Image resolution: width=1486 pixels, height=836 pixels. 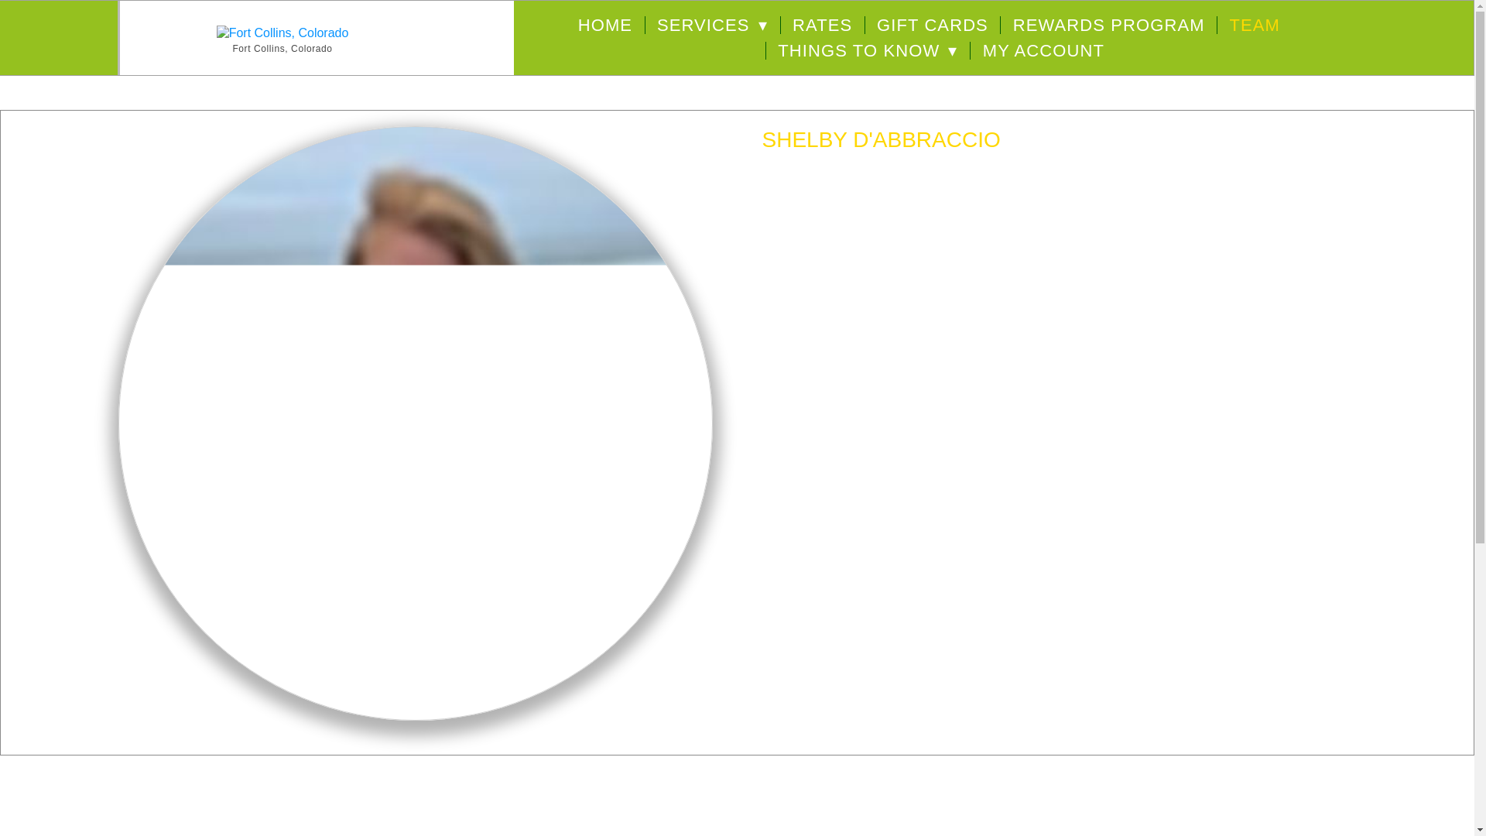 I want to click on GIFT CARDS, so click(x=932, y=25).